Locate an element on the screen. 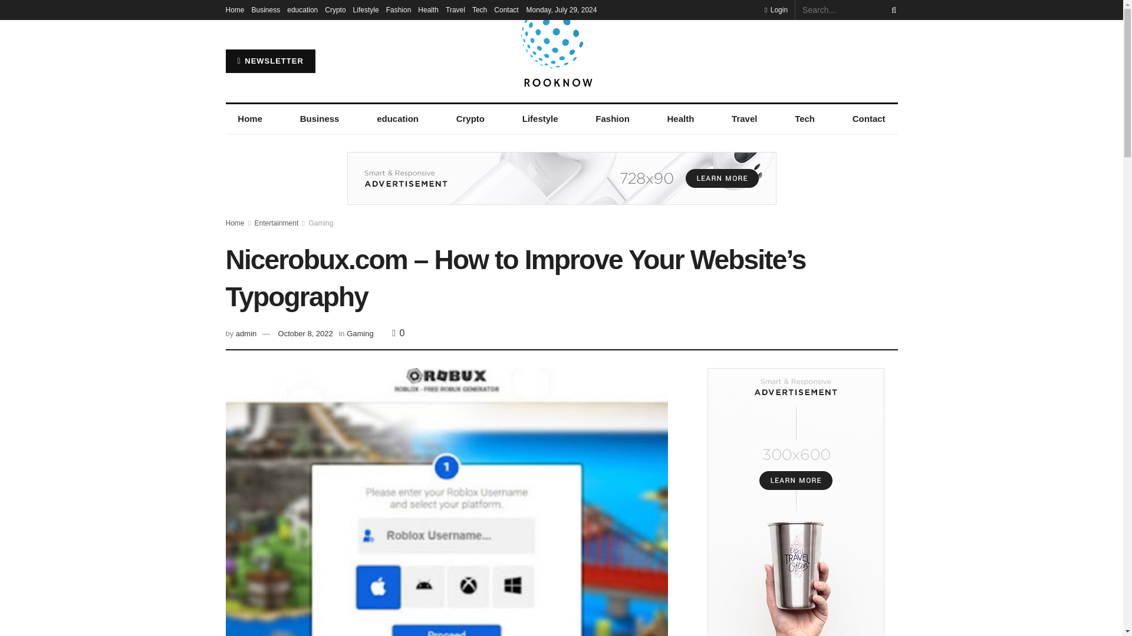  Home is located at coordinates (249, 119).